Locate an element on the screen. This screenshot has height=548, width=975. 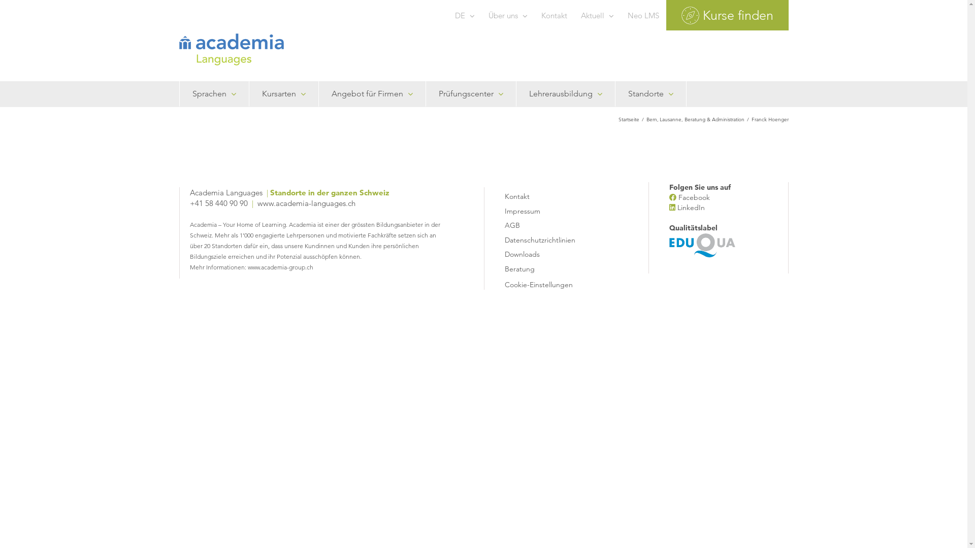
Lausanne is located at coordinates (670, 119).